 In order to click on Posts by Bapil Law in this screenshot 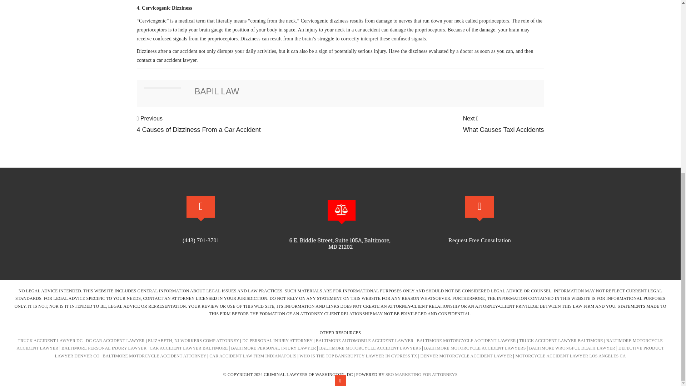, I will do `click(199, 124)`.